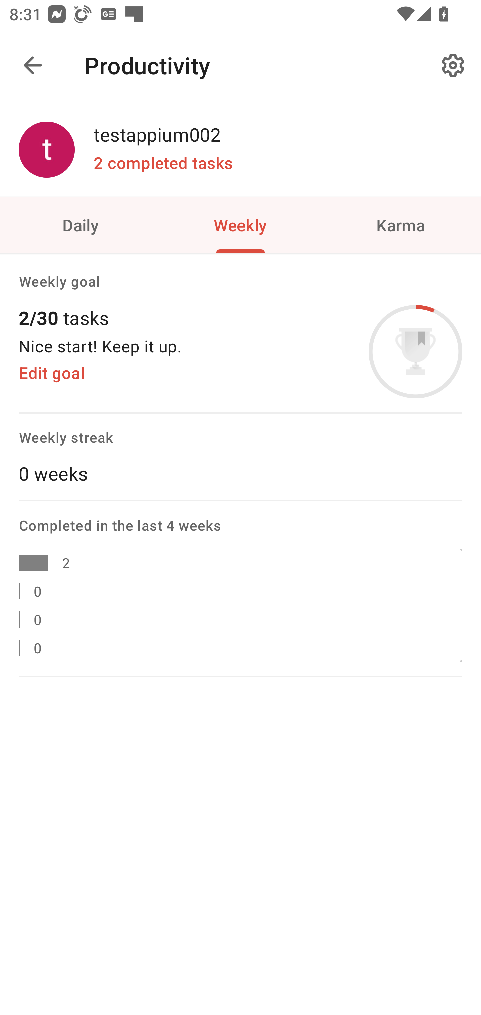 Image resolution: width=481 pixels, height=1015 pixels. I want to click on Settings, so click(453, 65).